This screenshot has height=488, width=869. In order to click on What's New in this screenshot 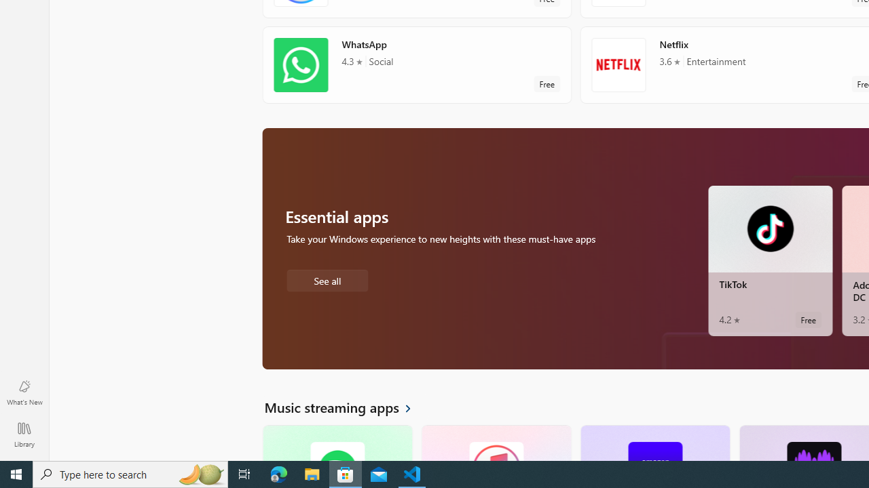, I will do `click(24, 392)`.